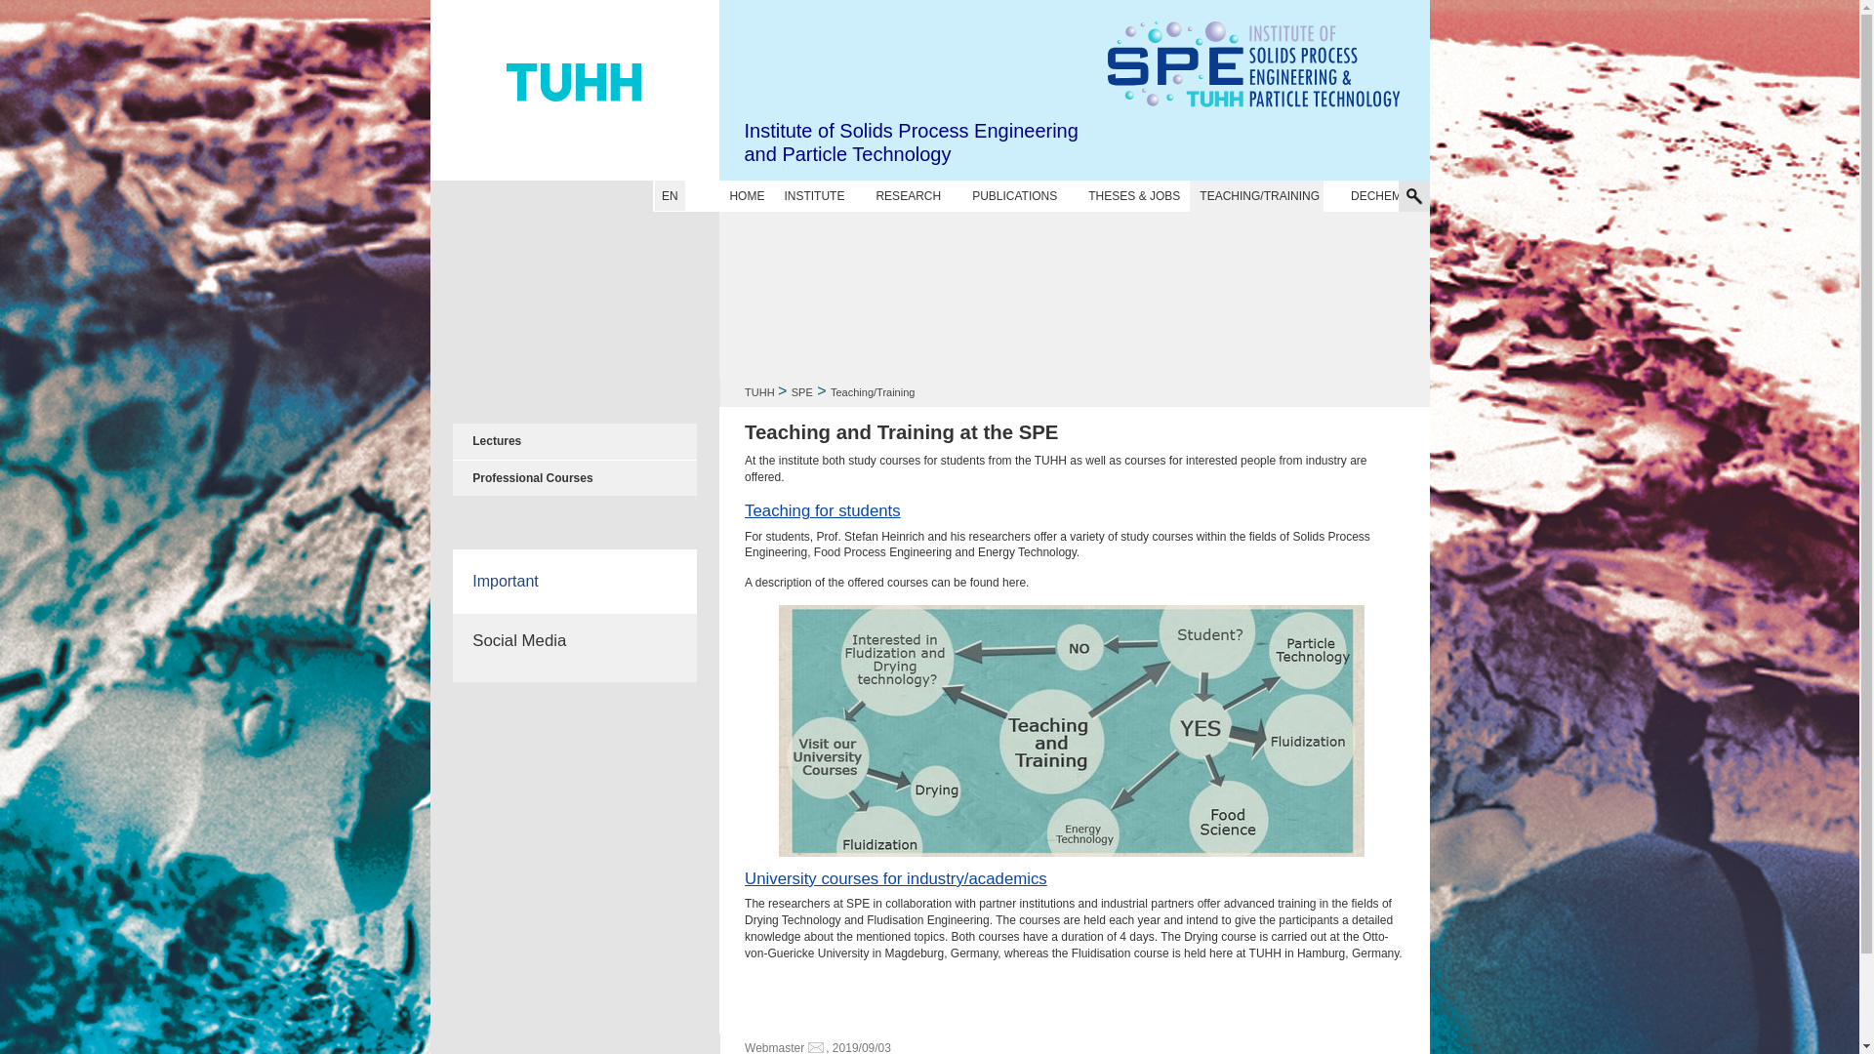 This screenshot has width=1874, height=1054. Describe the element at coordinates (574, 90) in the screenshot. I see `TUHH Website` at that location.